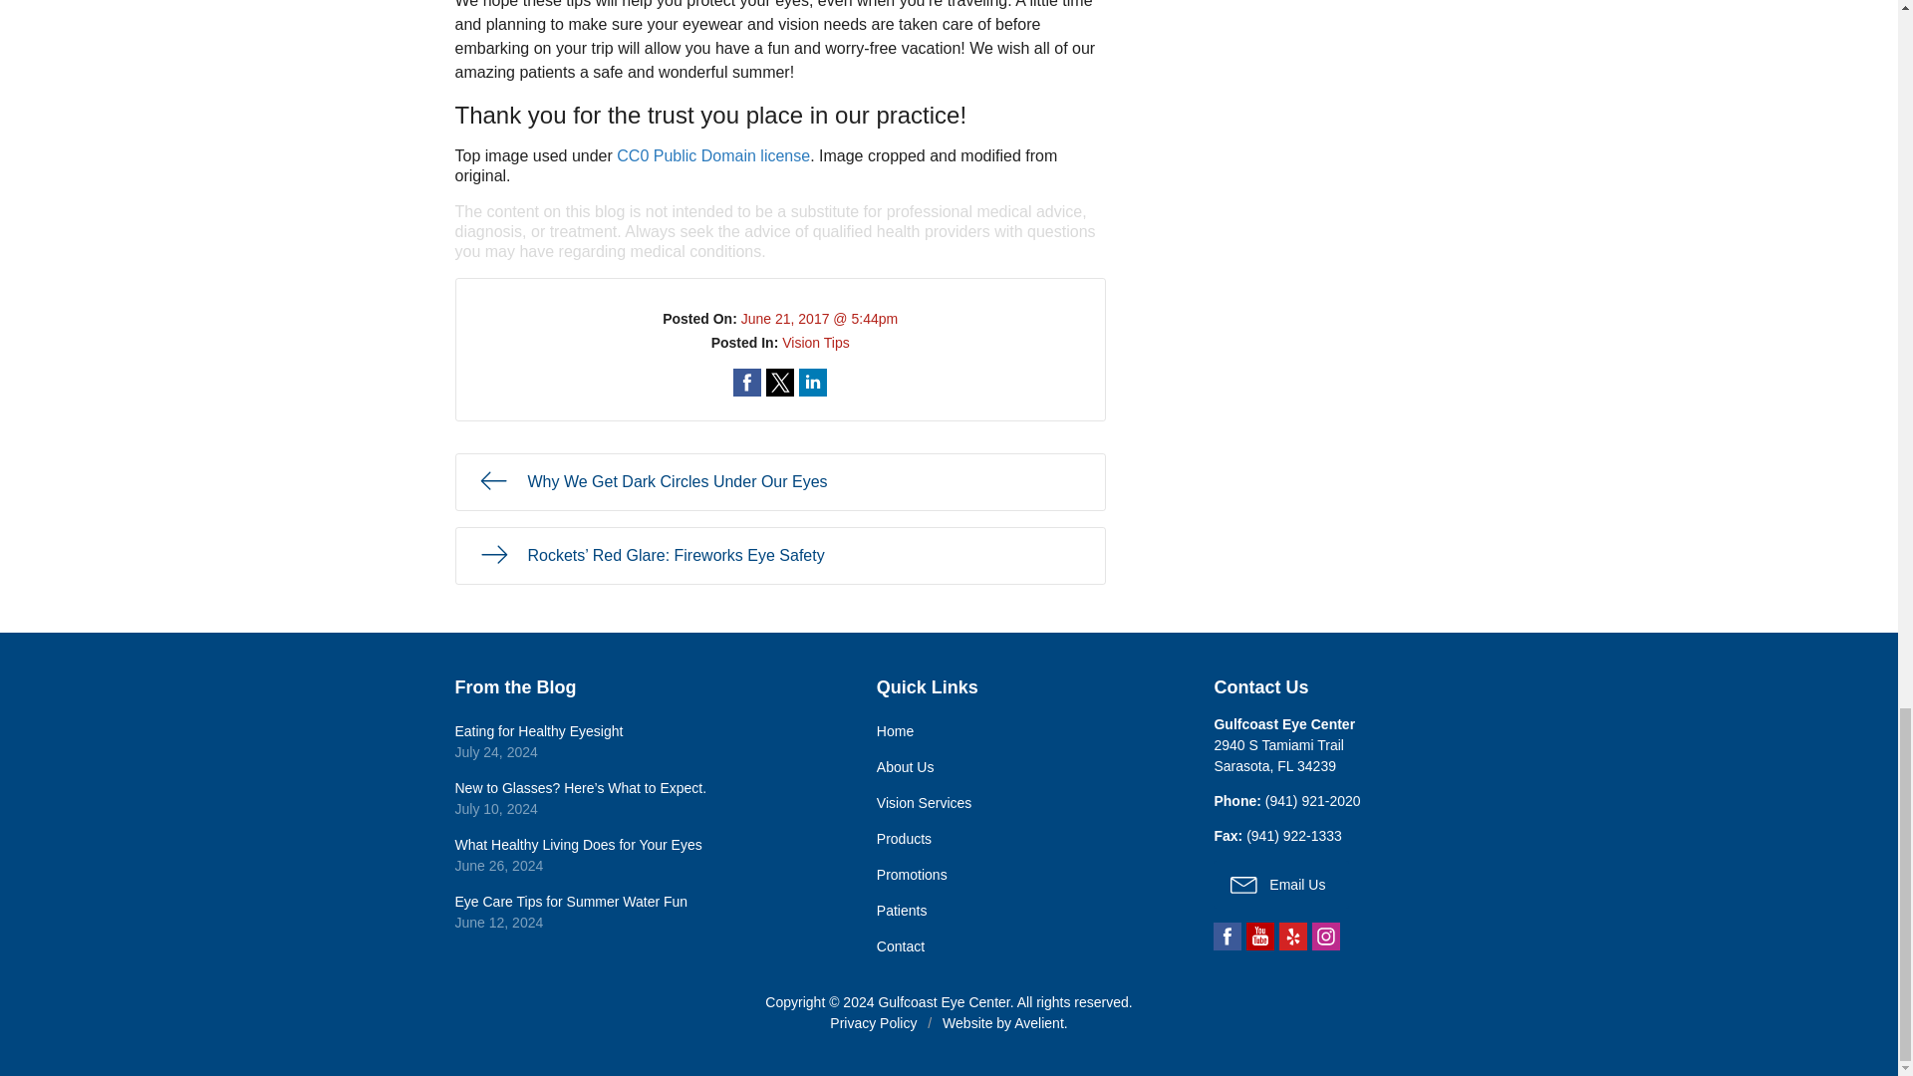 This screenshot has width=1913, height=1076. What do you see at coordinates (1277, 755) in the screenshot?
I see `Open this address in Google Maps` at bounding box center [1277, 755].